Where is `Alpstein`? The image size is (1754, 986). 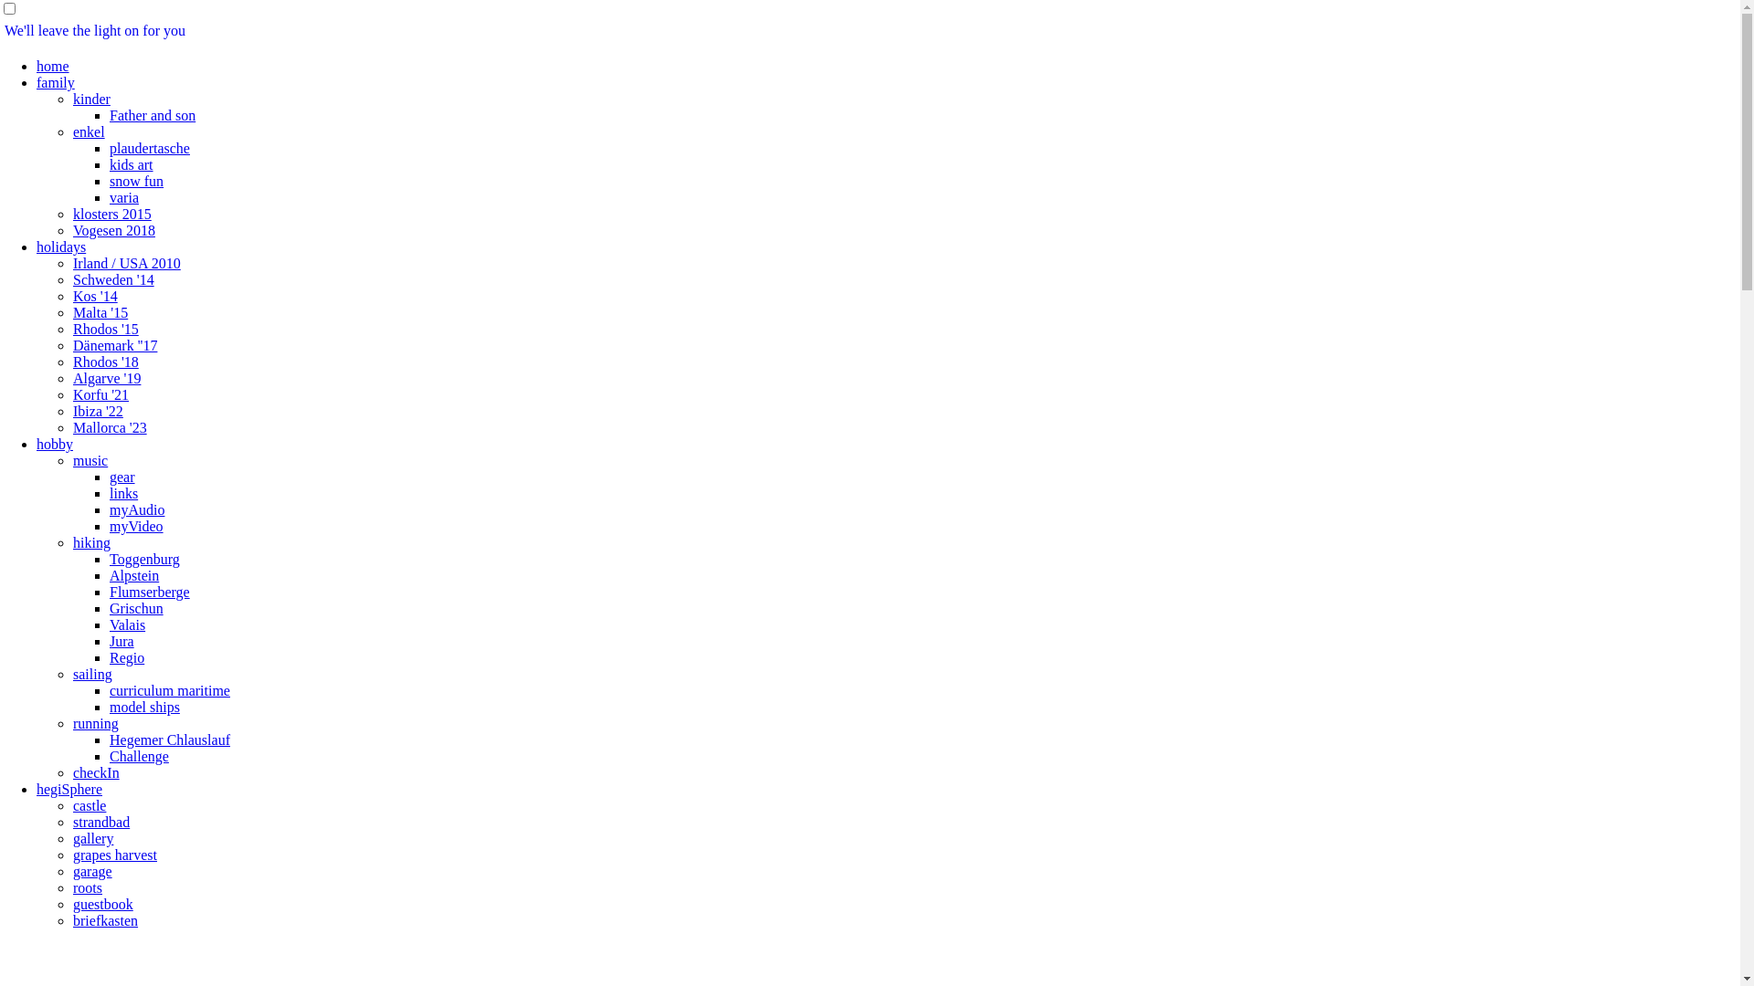
Alpstein is located at coordinates (134, 575).